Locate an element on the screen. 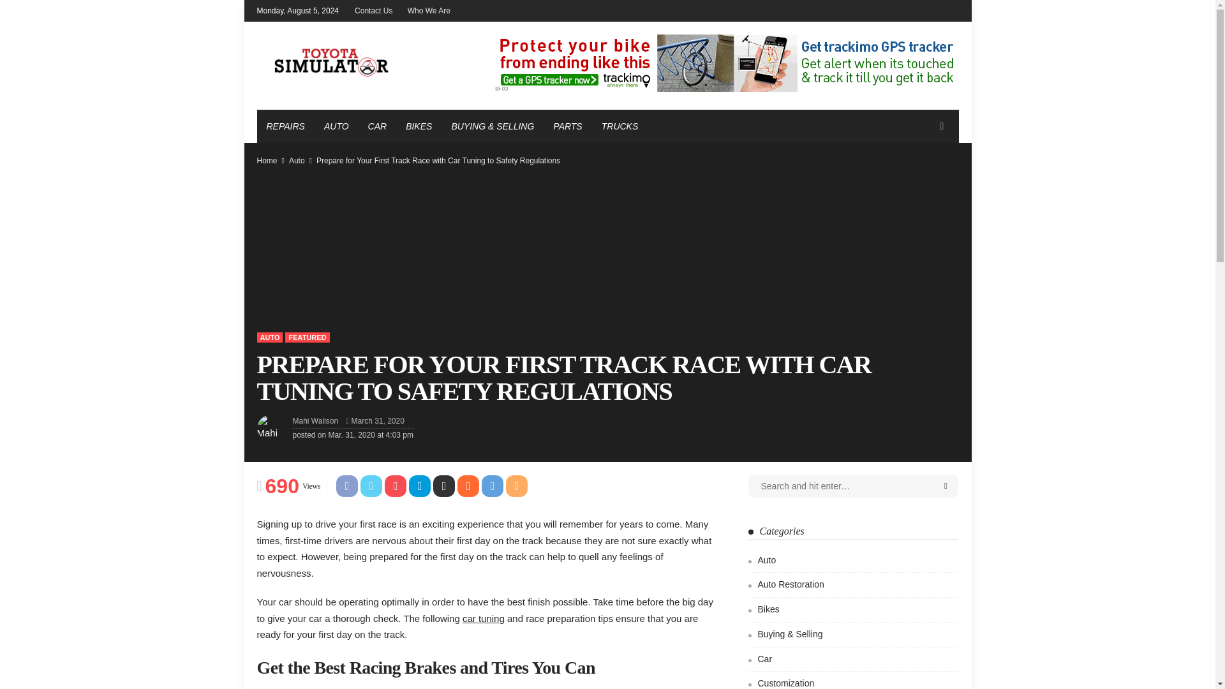  Mahi Walison is located at coordinates (315, 421).